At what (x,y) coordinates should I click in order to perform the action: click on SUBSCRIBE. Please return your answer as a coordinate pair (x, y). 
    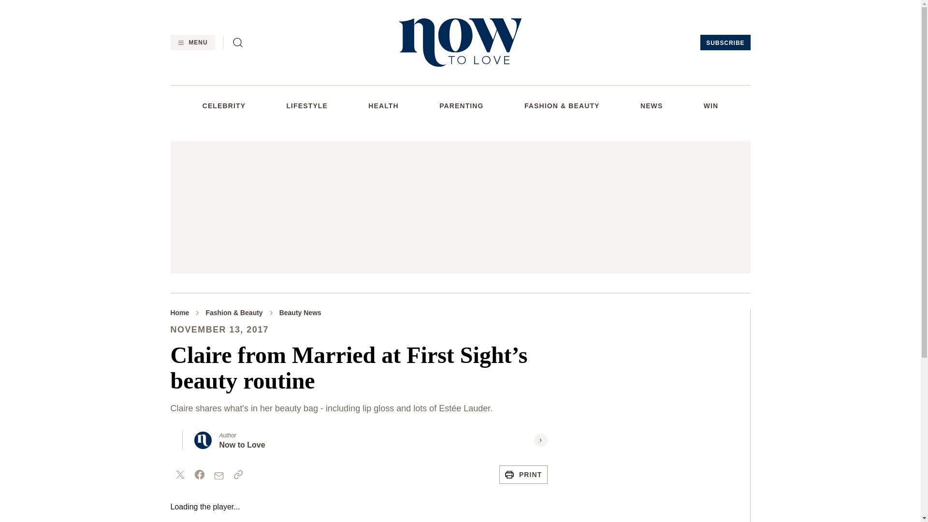
    Looking at the image, I should click on (725, 43).